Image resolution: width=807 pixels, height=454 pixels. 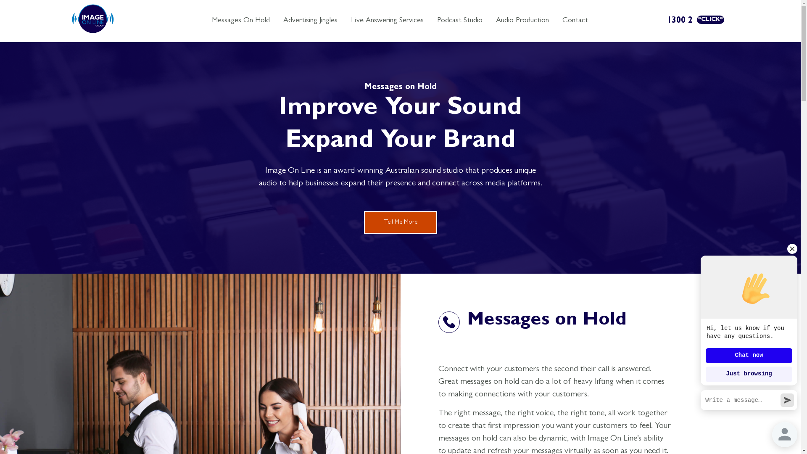 I want to click on Contact, so click(x=575, y=21).